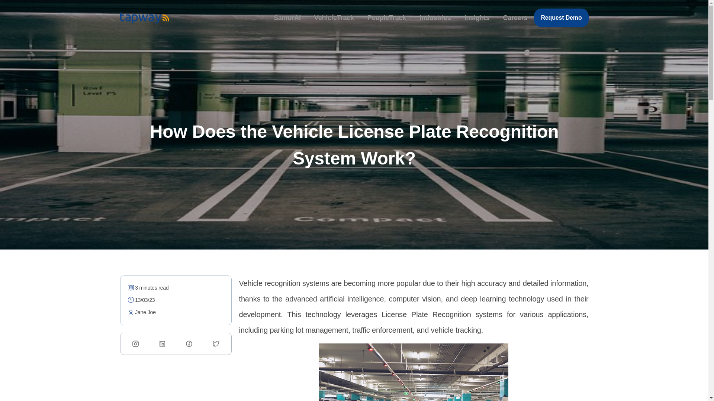  I want to click on PeopleTrack, so click(386, 18).